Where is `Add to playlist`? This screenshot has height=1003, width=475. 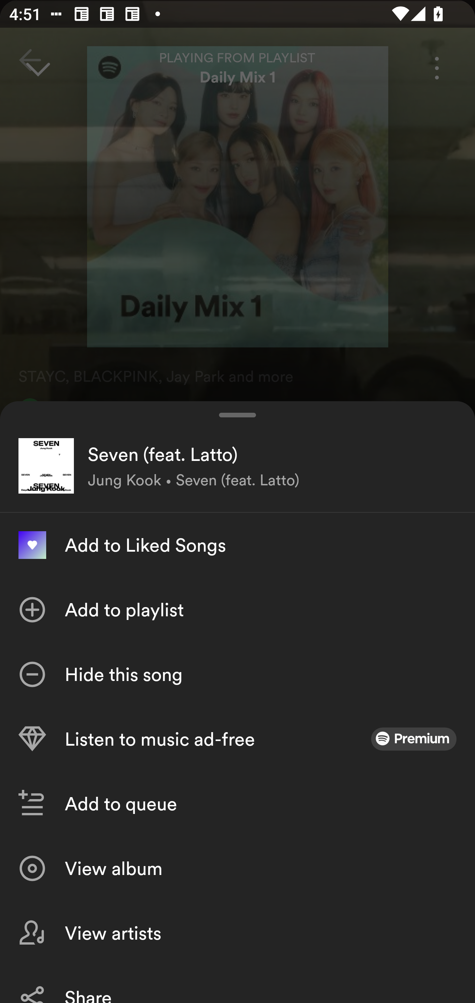 Add to playlist is located at coordinates (237, 610).